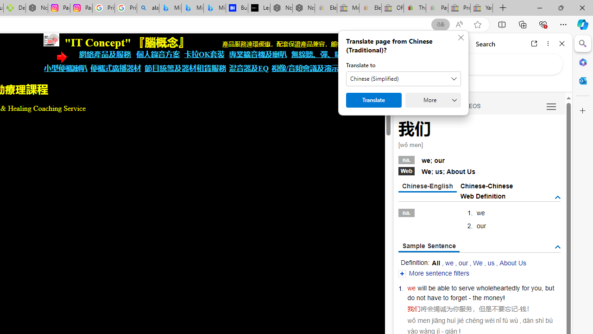 The width and height of the screenshot is (593, 334). I want to click on will, so click(422, 288).